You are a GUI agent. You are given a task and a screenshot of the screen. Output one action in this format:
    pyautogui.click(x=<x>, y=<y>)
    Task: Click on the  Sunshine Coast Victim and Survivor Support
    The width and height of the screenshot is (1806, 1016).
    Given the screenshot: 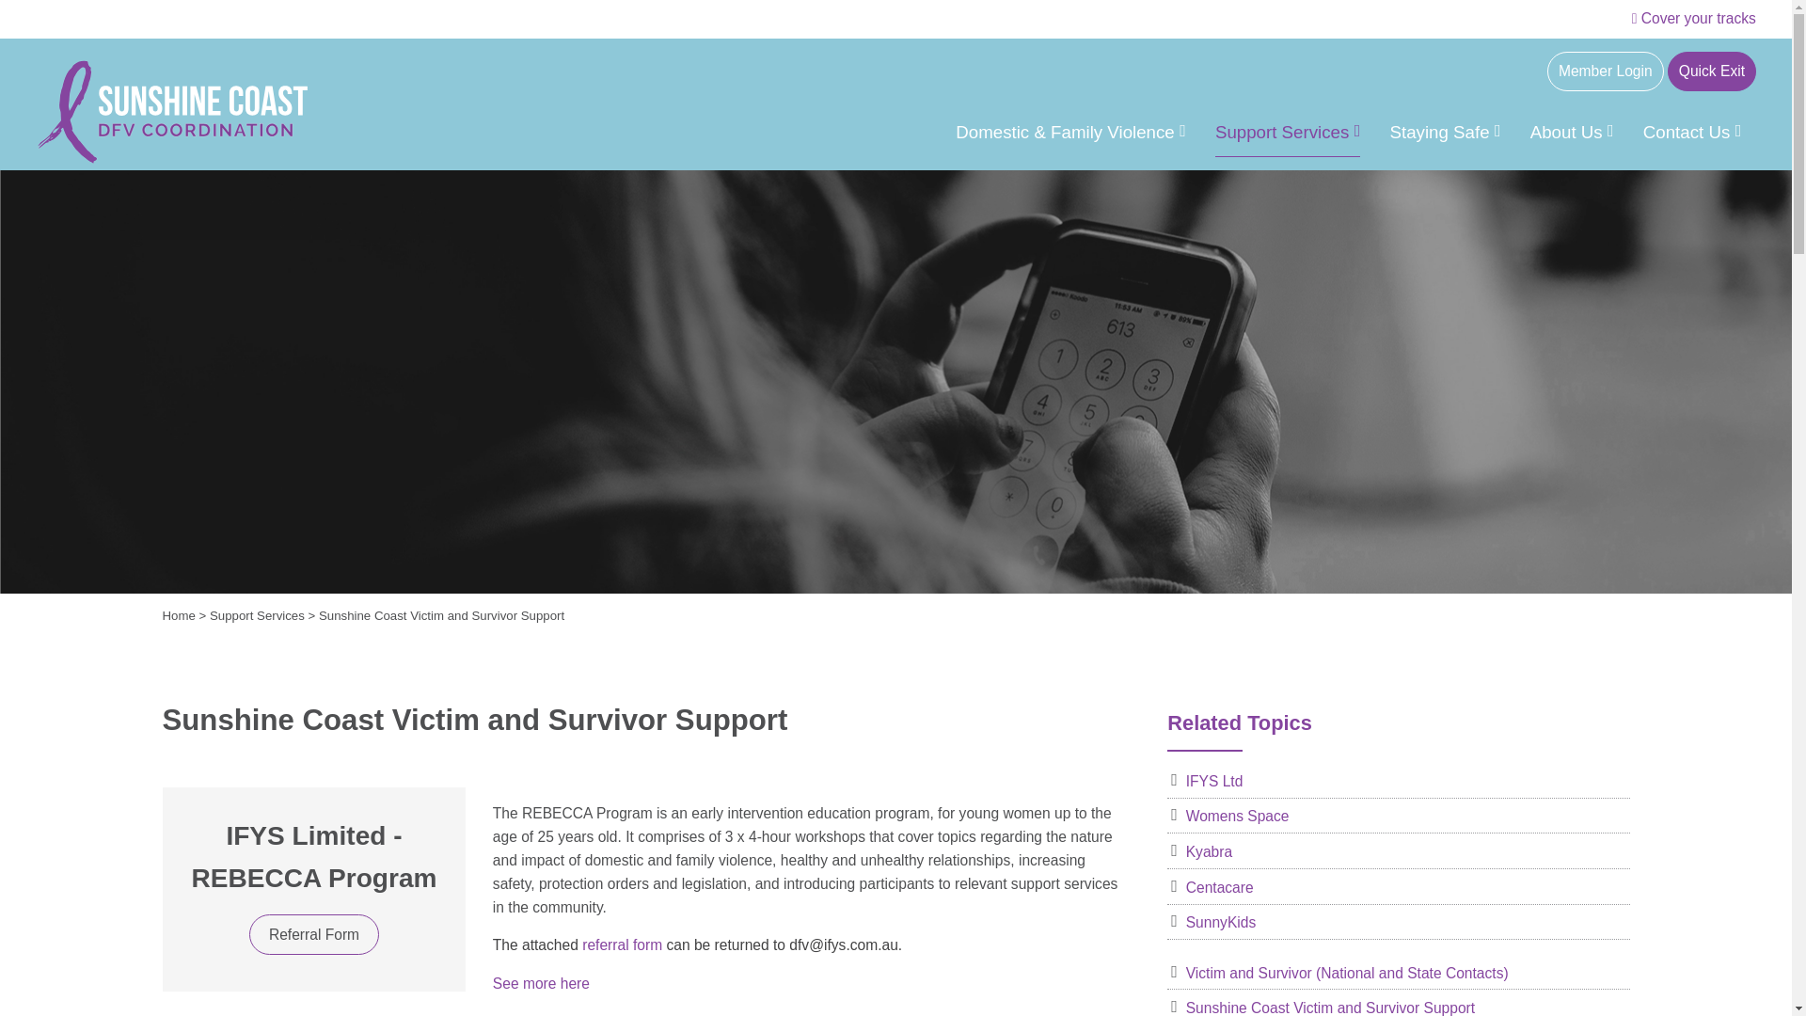 What is the action you would take?
    pyautogui.click(x=1398, y=1007)
    